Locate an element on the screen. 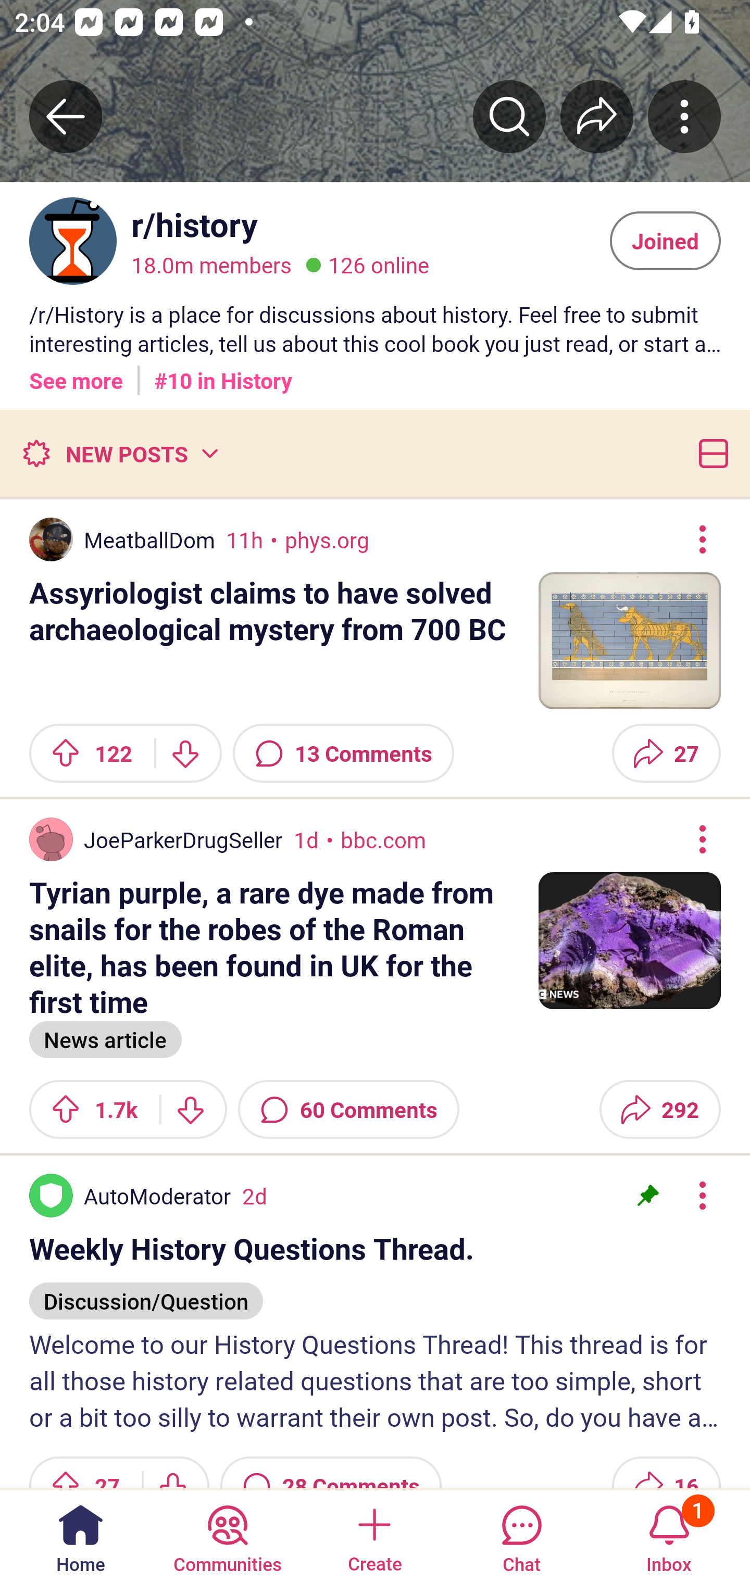  See more is located at coordinates (76, 373).